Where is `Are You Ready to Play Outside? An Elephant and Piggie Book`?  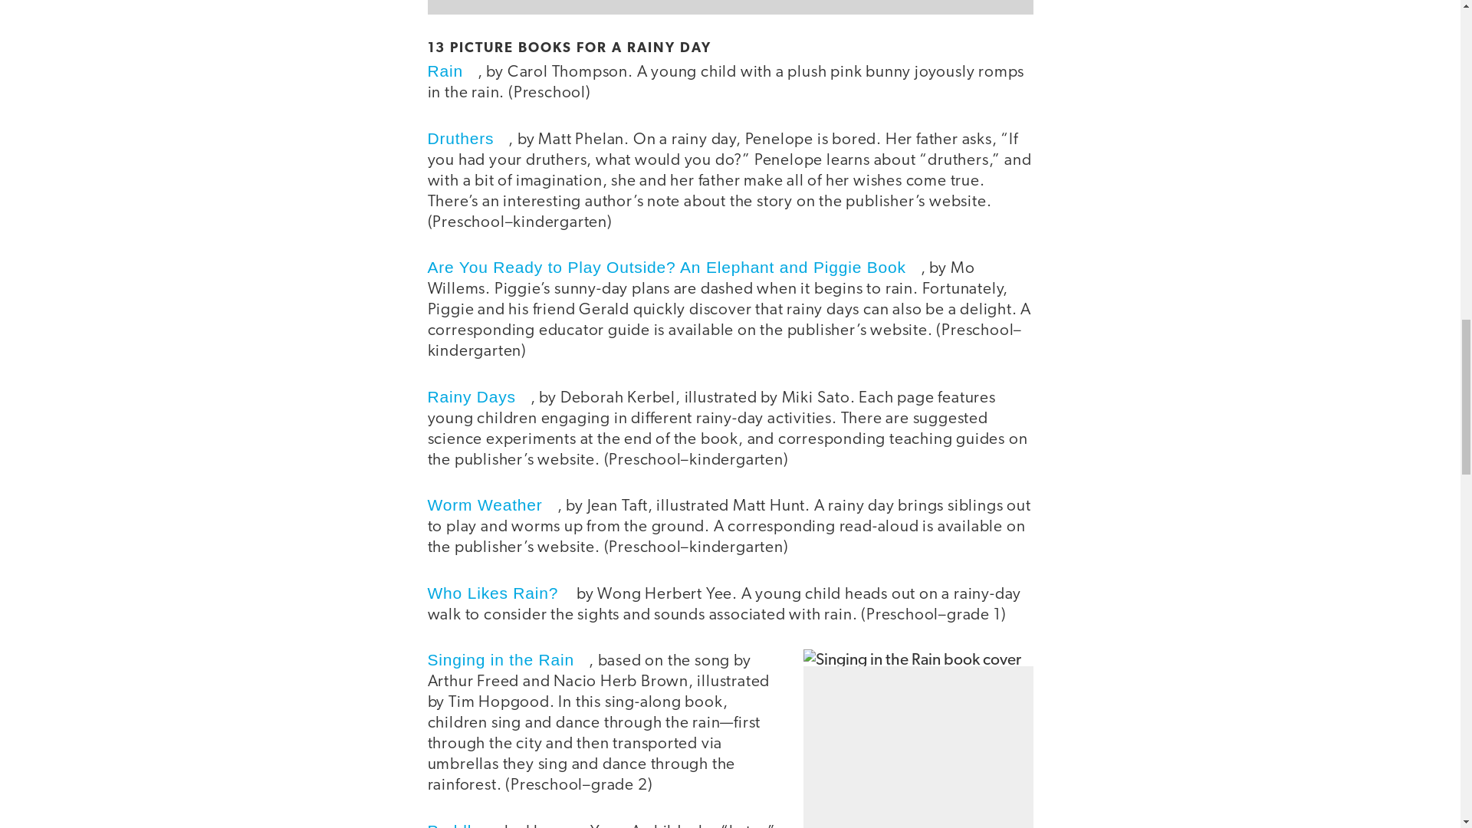 Are You Ready to Play Outside? An Elephant and Piggie Book is located at coordinates (675, 267).